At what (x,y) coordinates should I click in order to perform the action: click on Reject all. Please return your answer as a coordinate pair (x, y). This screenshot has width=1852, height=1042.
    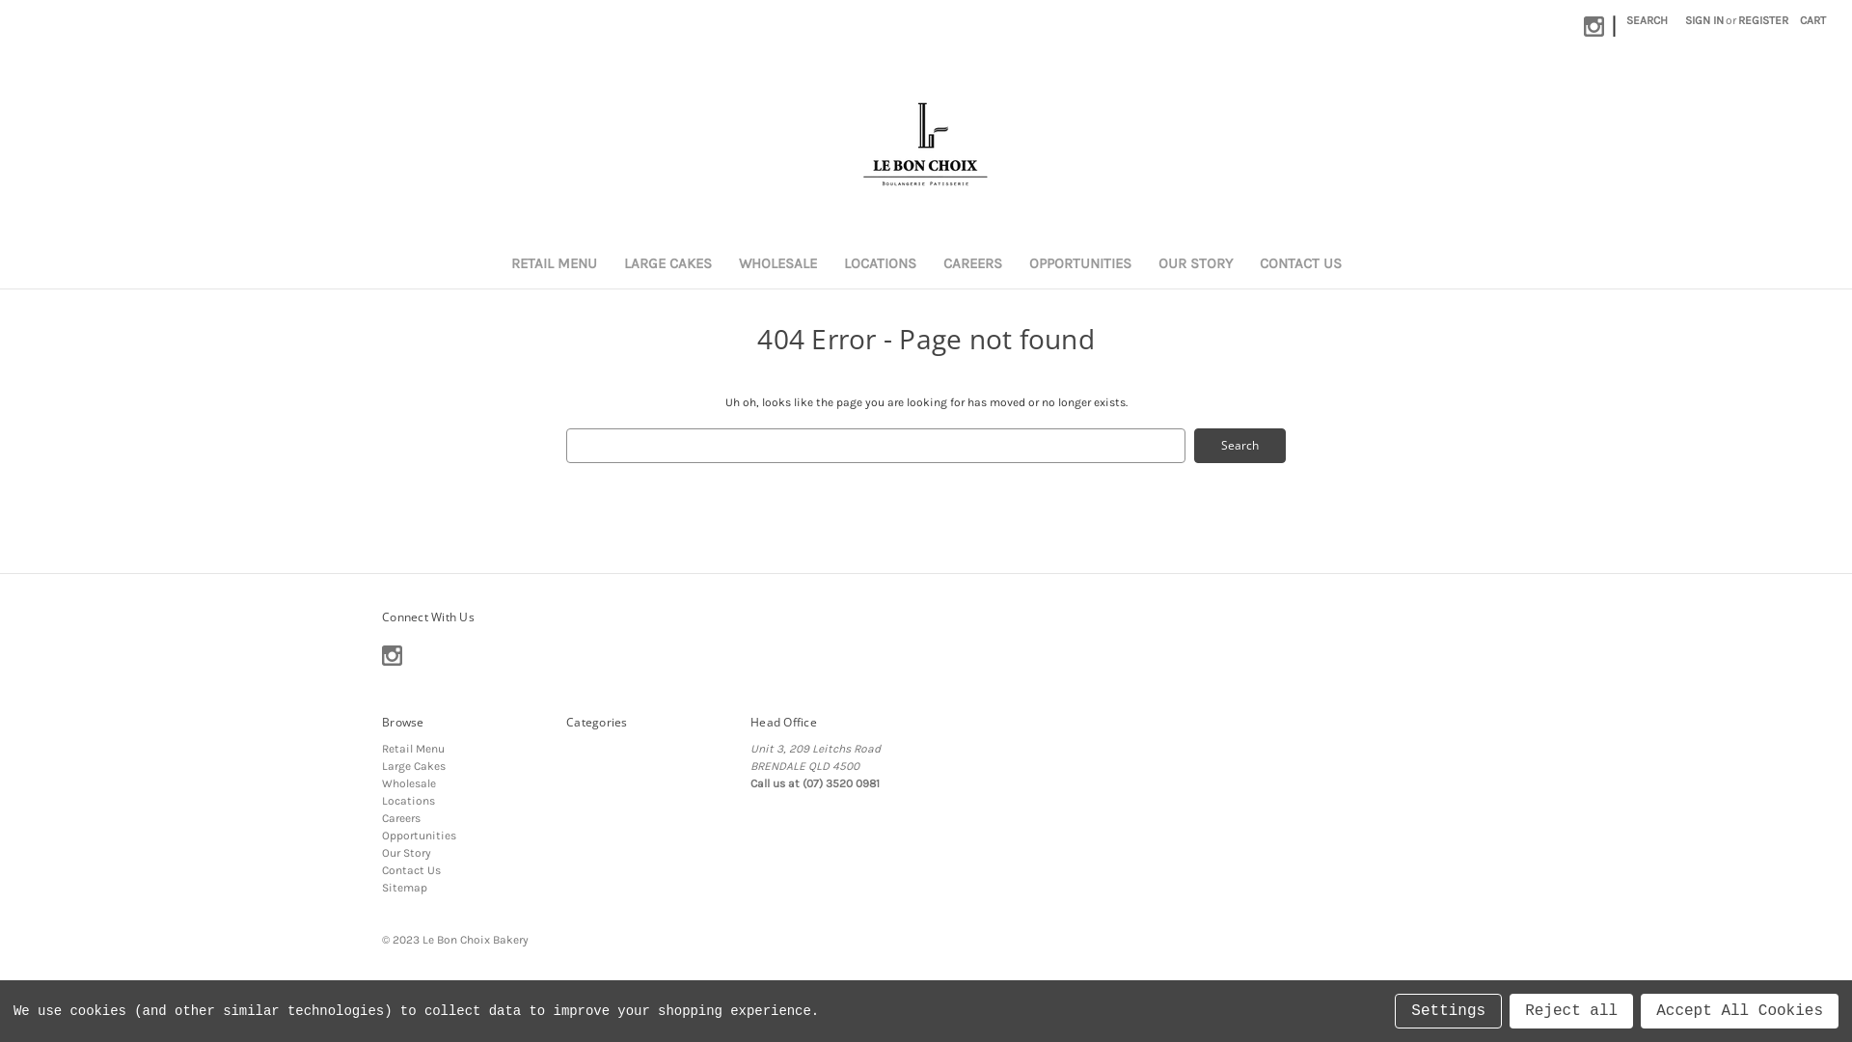
    Looking at the image, I should click on (1571, 1011).